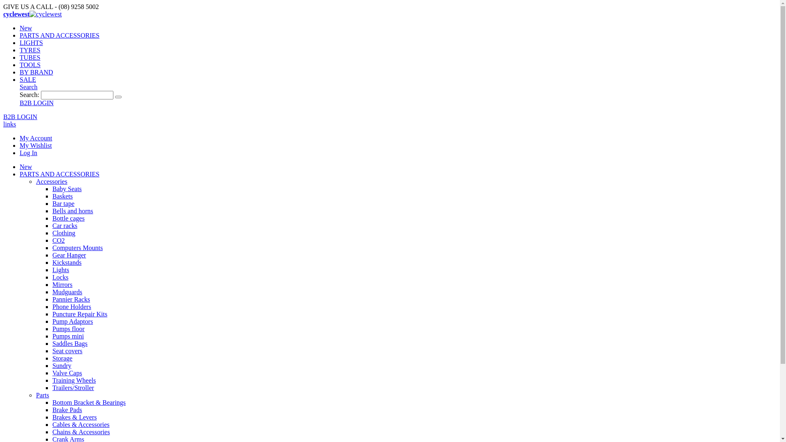 The image size is (786, 442). I want to click on SALE, so click(28, 79).